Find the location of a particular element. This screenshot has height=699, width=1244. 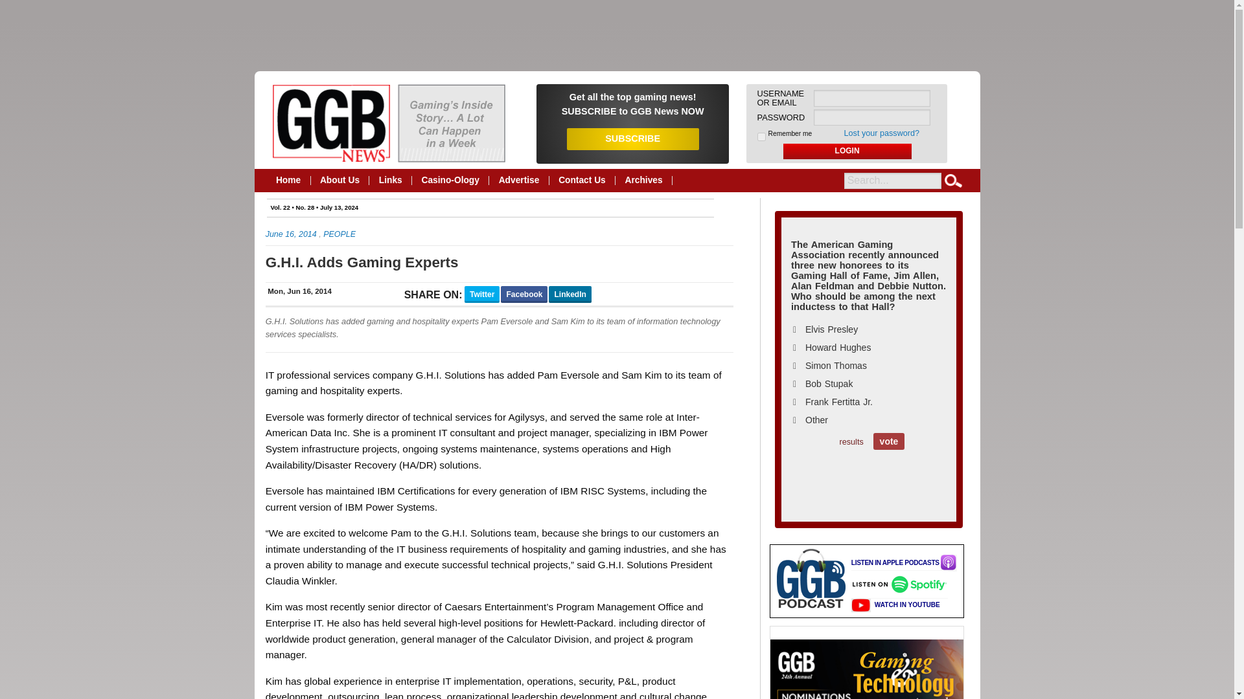

Search for: is located at coordinates (893, 180).